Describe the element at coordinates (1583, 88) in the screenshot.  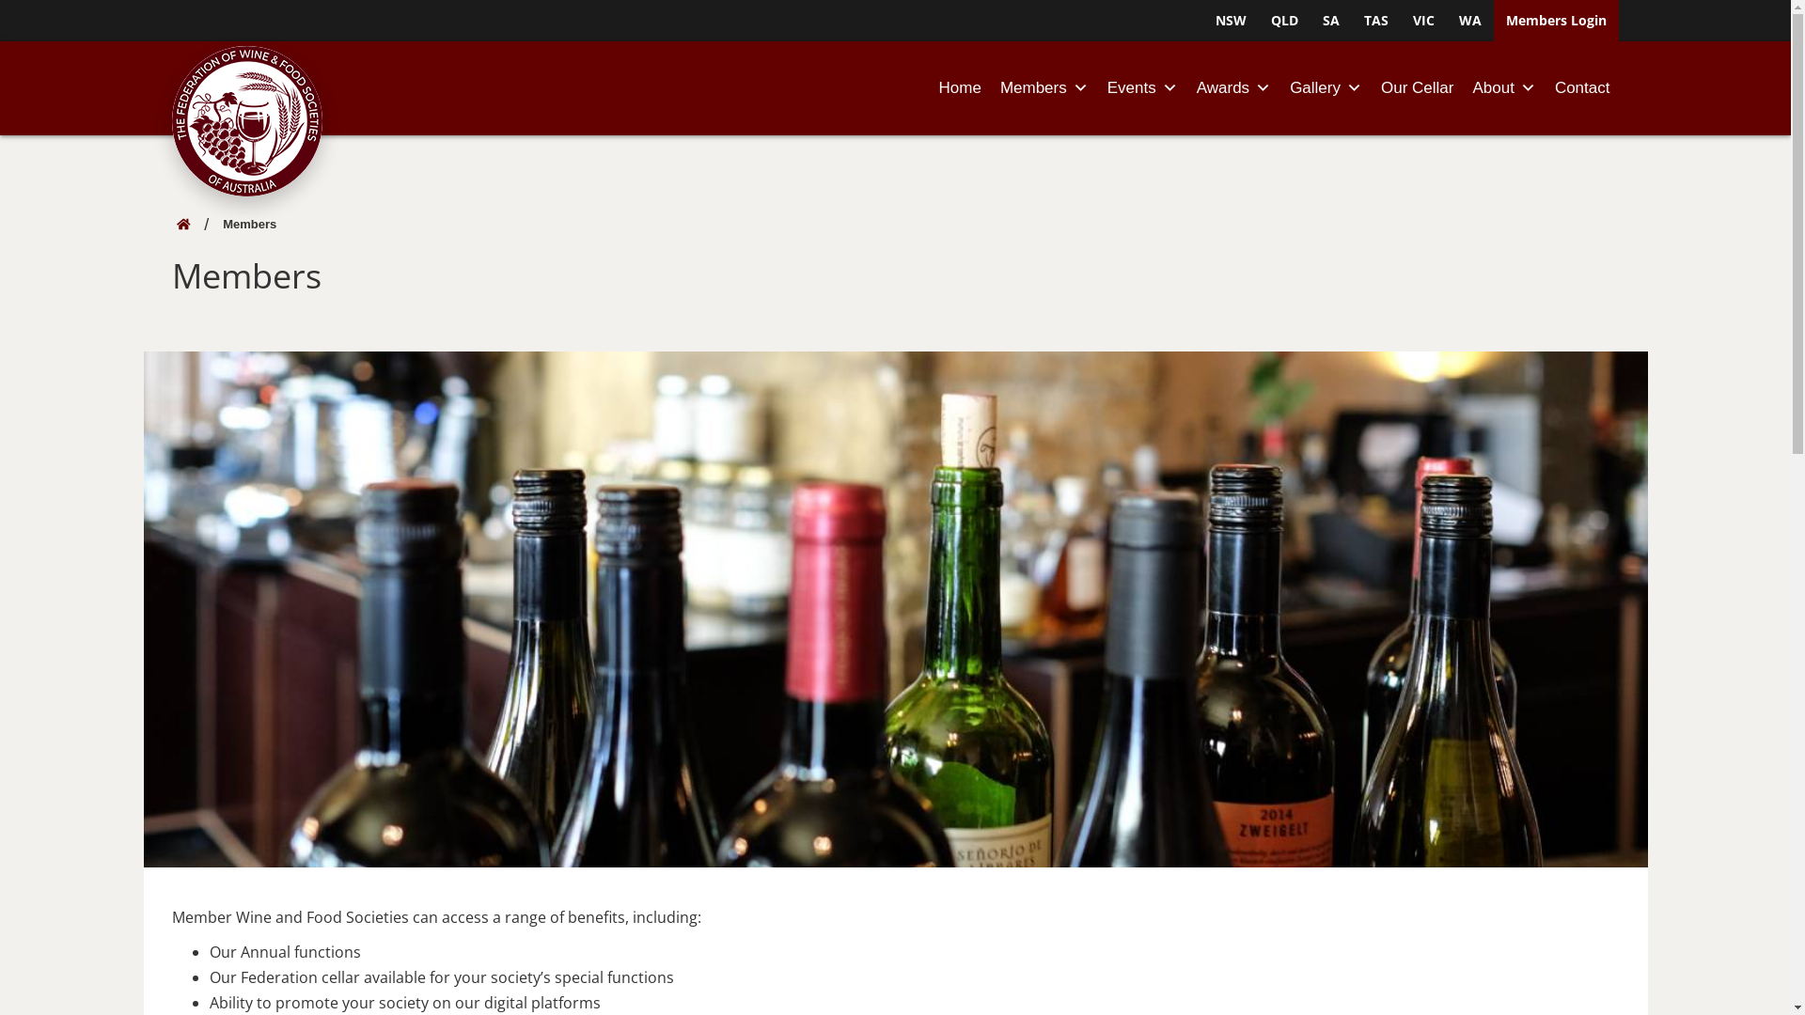
I see `Contact` at that location.